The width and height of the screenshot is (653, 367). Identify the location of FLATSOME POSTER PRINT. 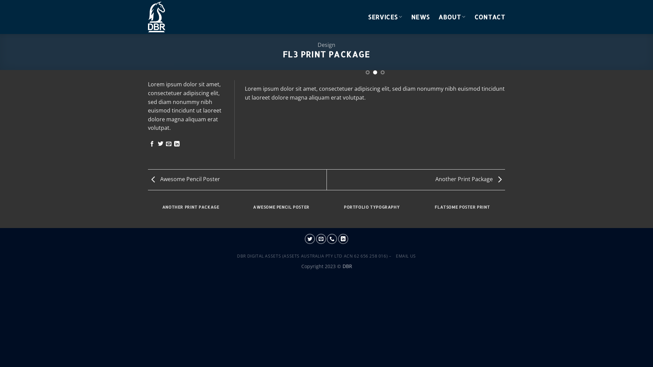
(463, 211).